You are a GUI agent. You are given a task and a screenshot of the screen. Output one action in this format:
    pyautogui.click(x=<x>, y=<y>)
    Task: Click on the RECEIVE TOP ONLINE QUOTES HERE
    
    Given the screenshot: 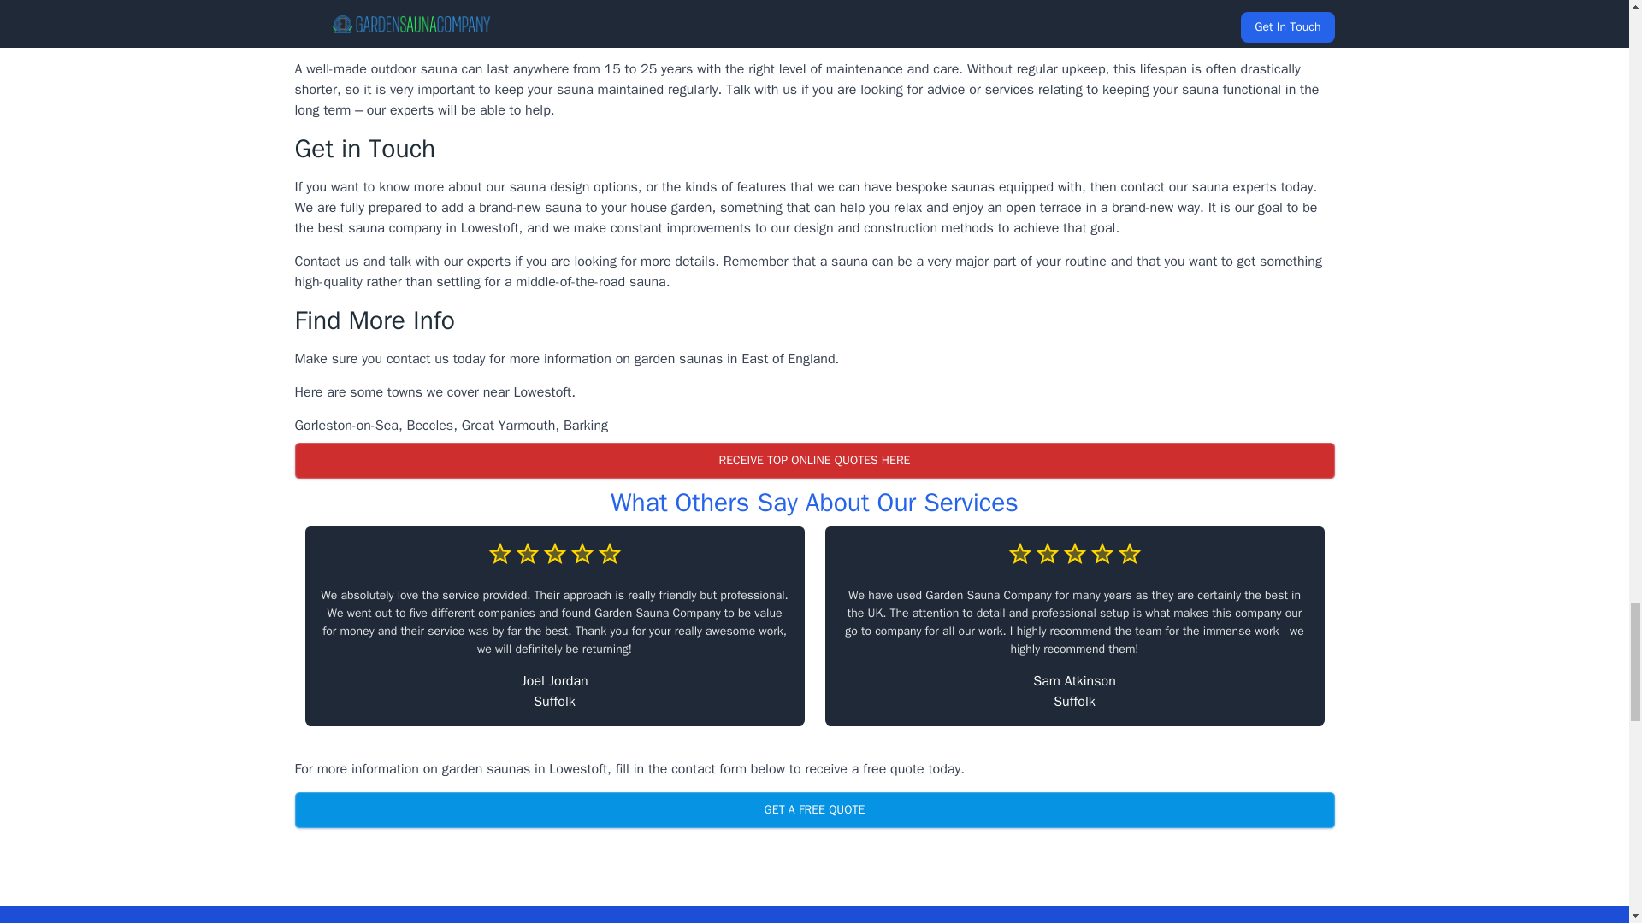 What is the action you would take?
    pyautogui.click(x=813, y=461)
    